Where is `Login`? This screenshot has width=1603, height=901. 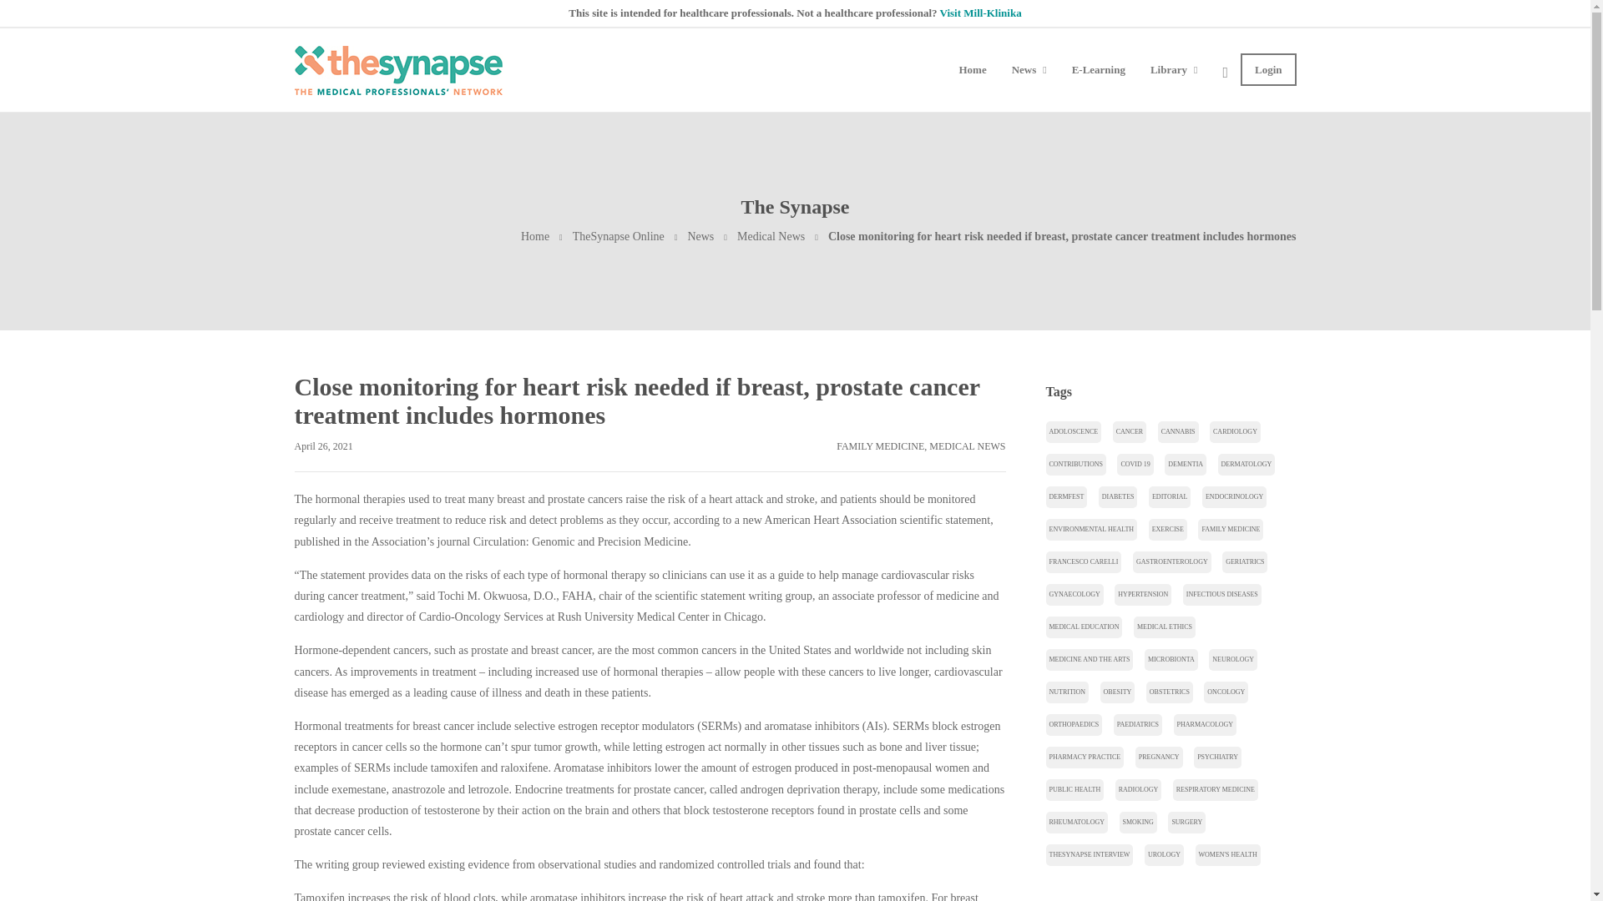
Login is located at coordinates (1269, 69).